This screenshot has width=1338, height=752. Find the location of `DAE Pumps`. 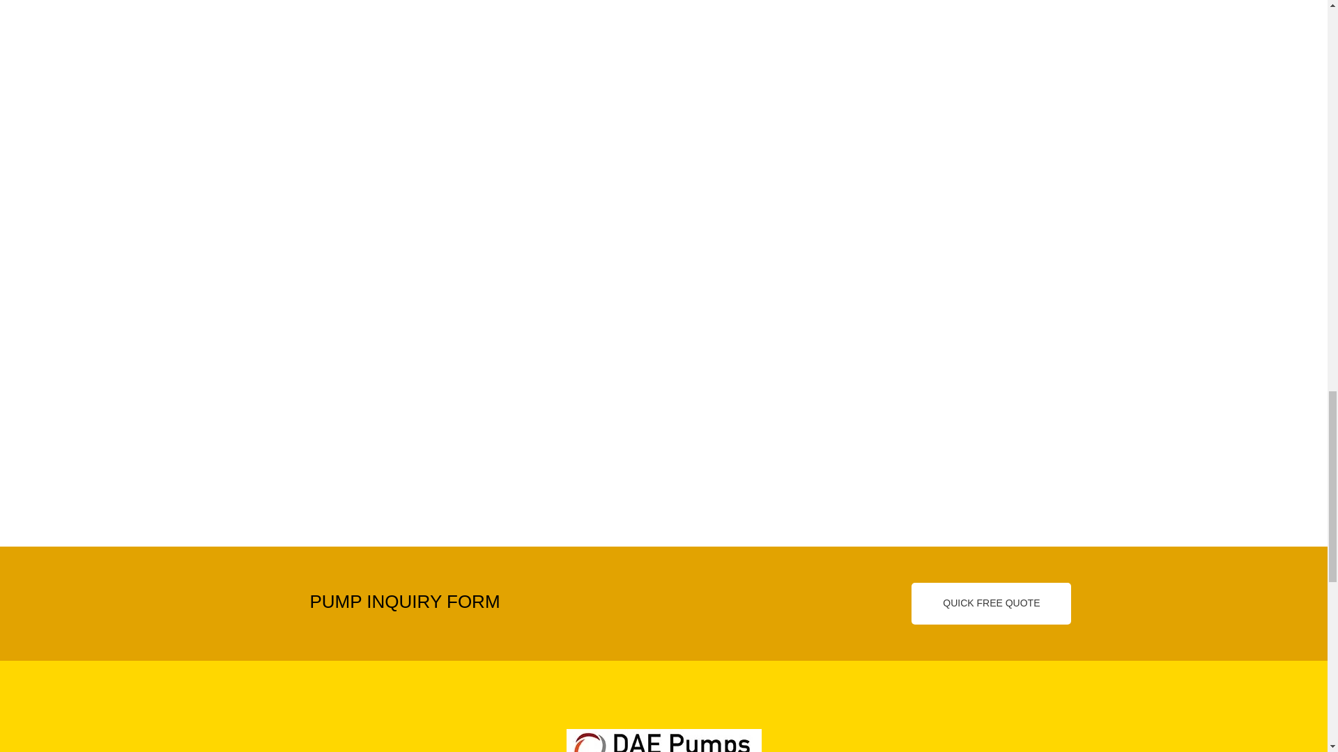

DAE Pumps is located at coordinates (663, 740).